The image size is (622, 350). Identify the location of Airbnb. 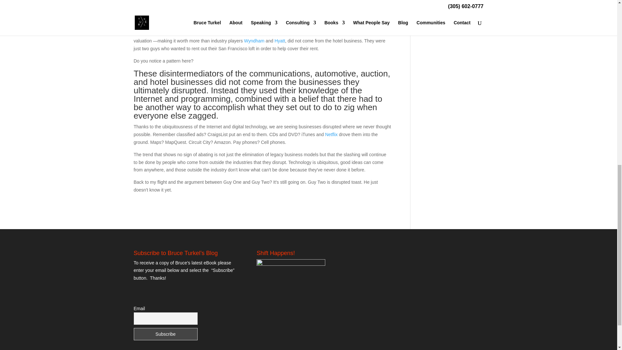
(262, 25).